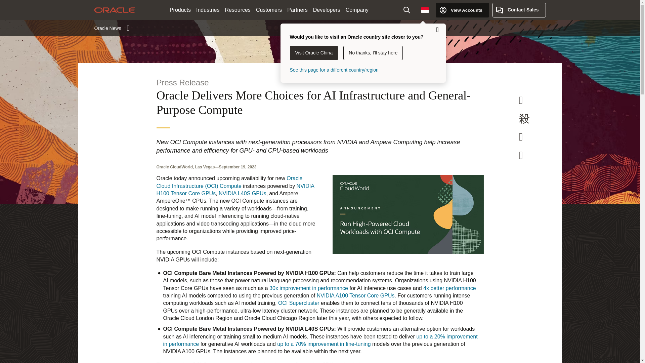 Image resolution: width=645 pixels, height=363 pixels. Describe the element at coordinates (519, 10) in the screenshot. I see `Contact Sales` at that location.